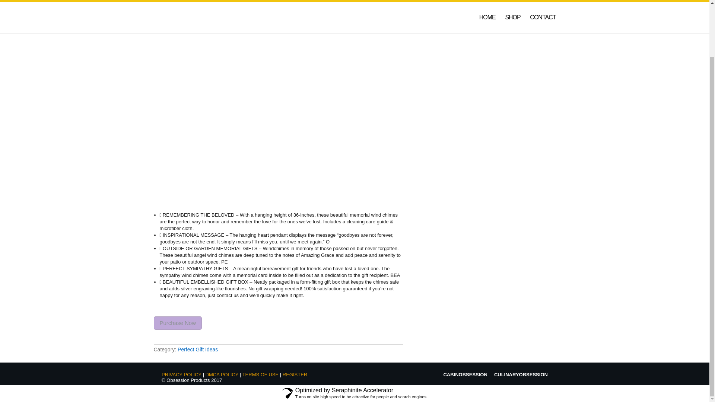 This screenshot has width=715, height=402. What do you see at coordinates (260, 374) in the screenshot?
I see `TERMS OF USE` at bounding box center [260, 374].